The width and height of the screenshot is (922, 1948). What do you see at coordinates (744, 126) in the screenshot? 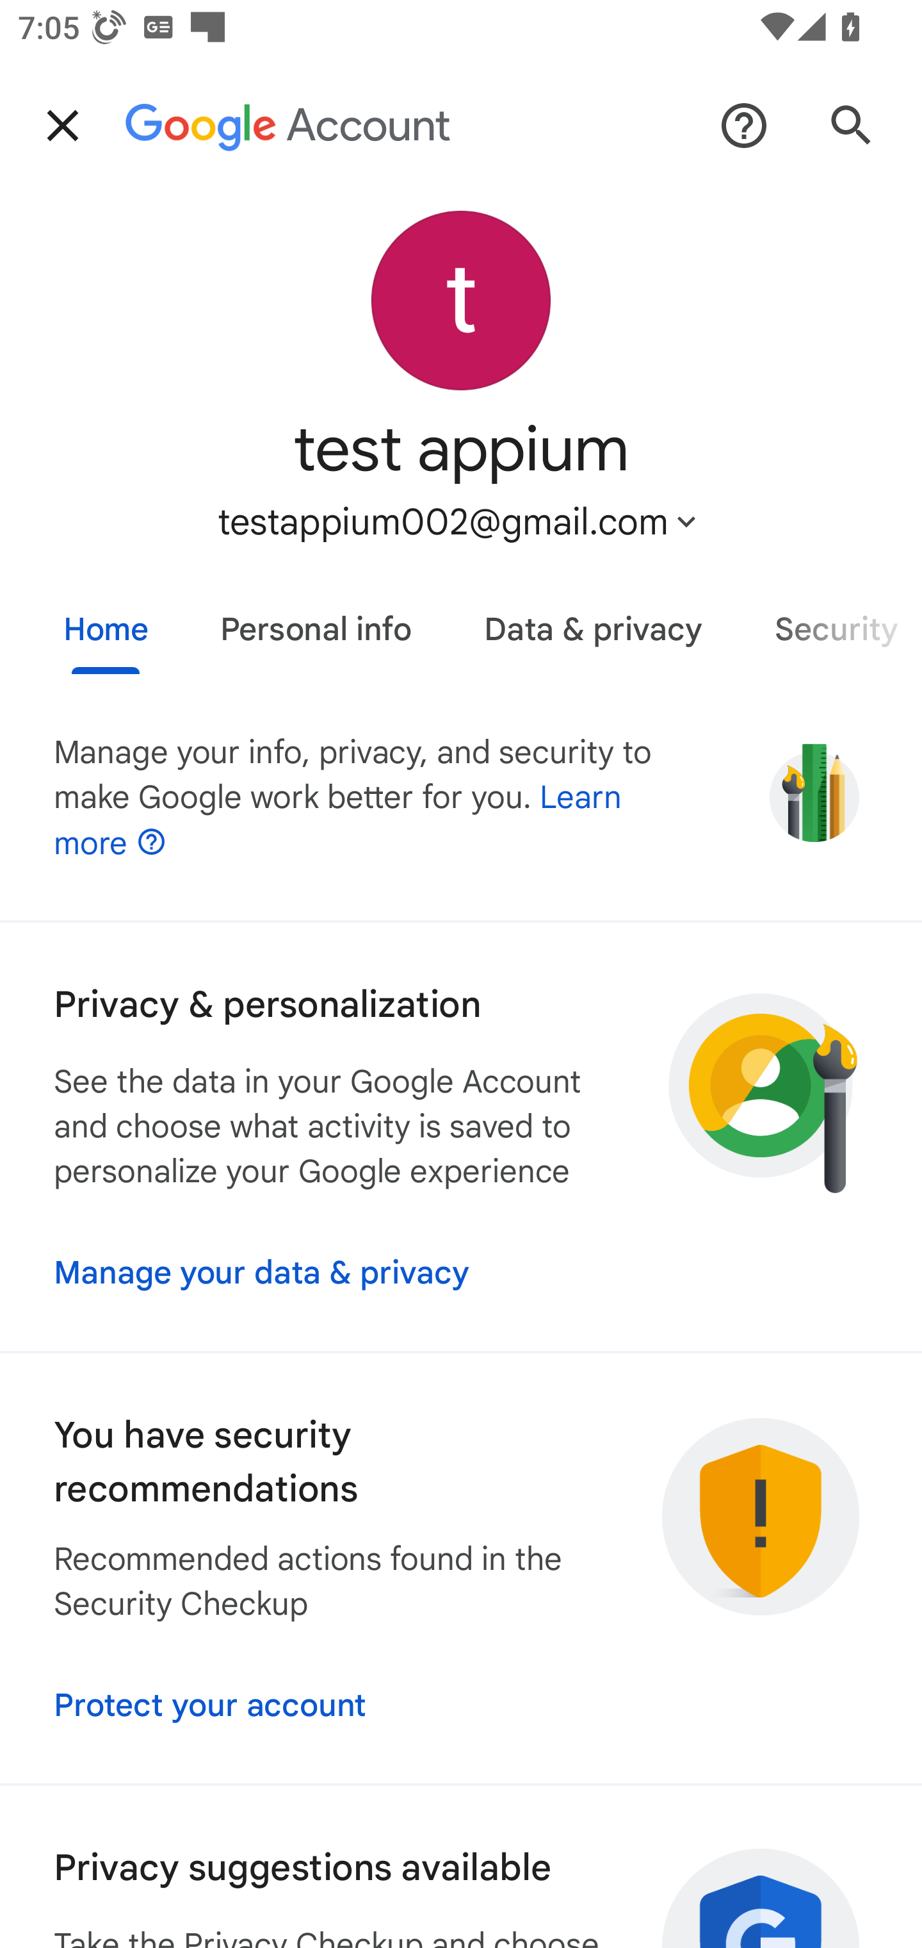
I see `Help` at bounding box center [744, 126].